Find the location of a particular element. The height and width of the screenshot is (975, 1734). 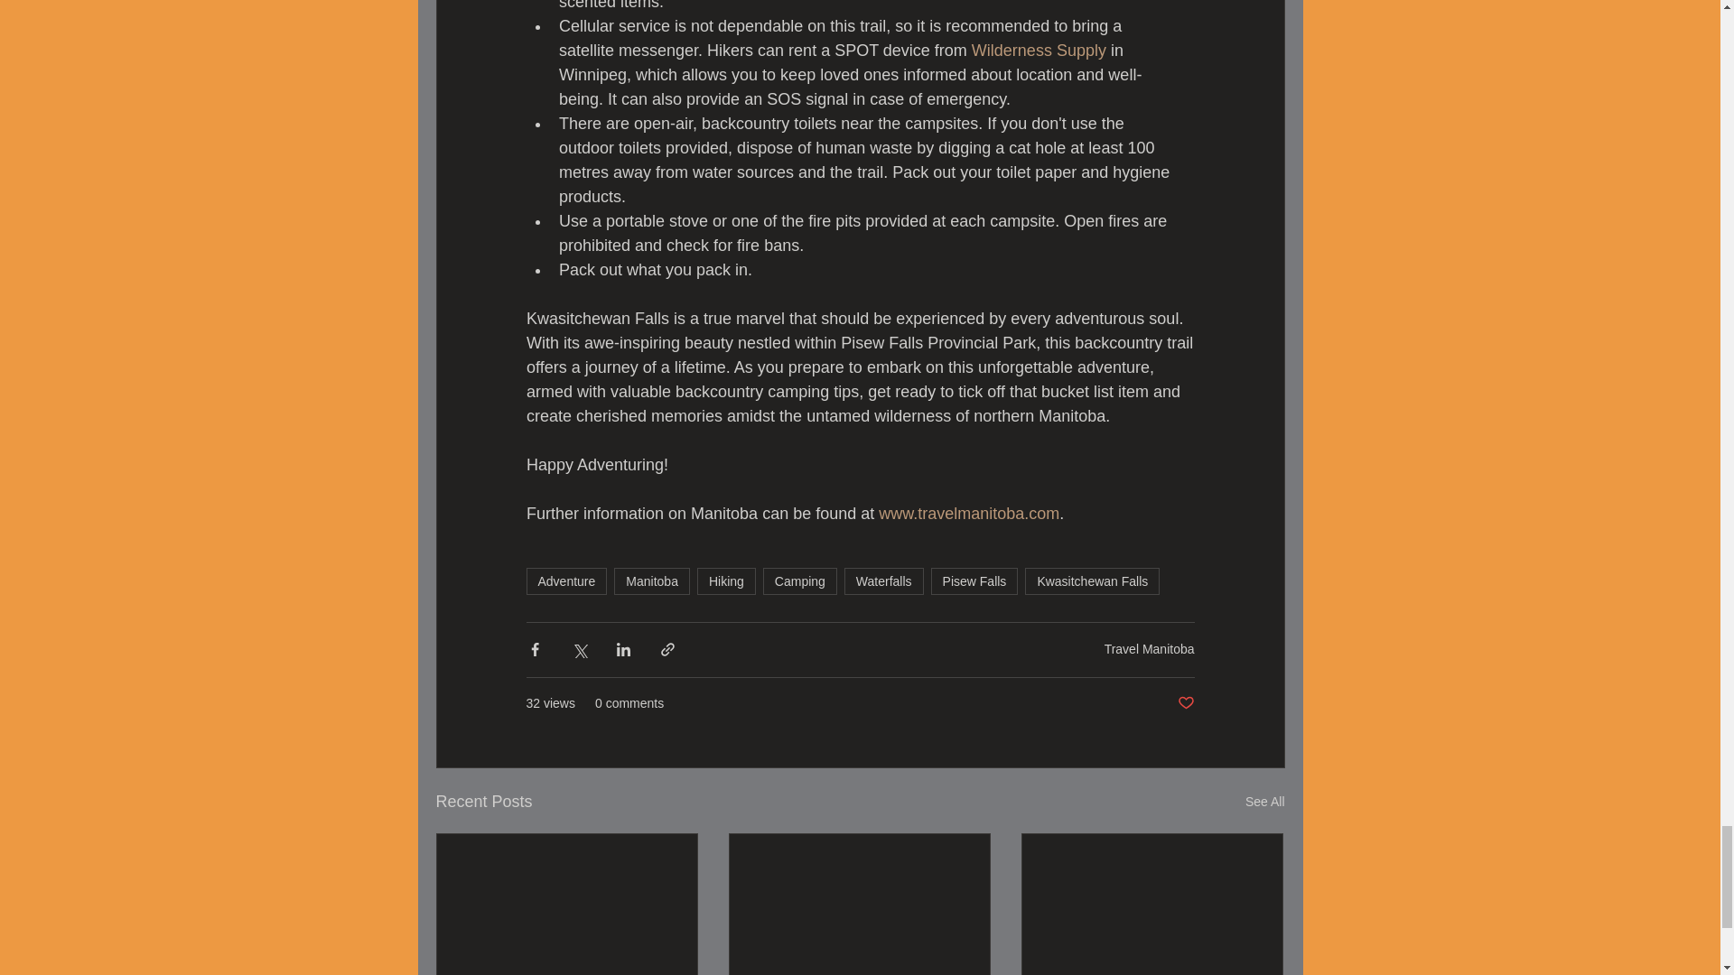

www.travelmanitoba.com is located at coordinates (969, 513).